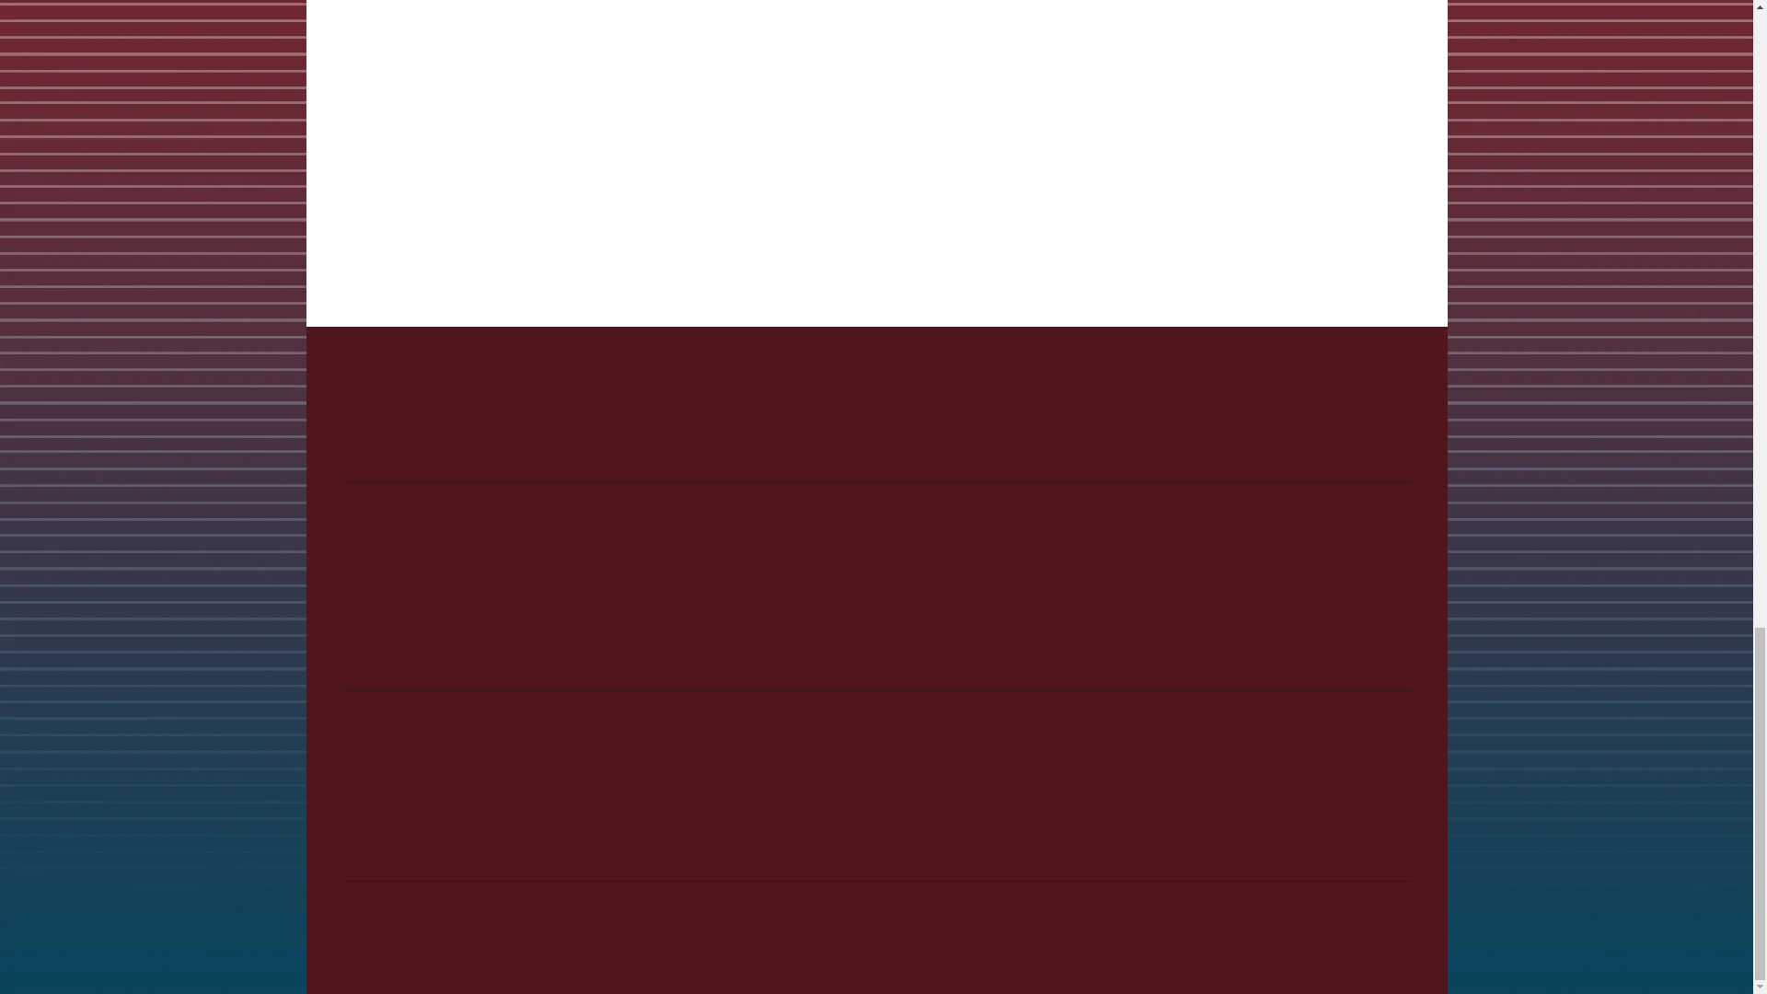 The height and width of the screenshot is (994, 1767). Describe the element at coordinates (876, 823) in the screenshot. I see `Column` at that location.